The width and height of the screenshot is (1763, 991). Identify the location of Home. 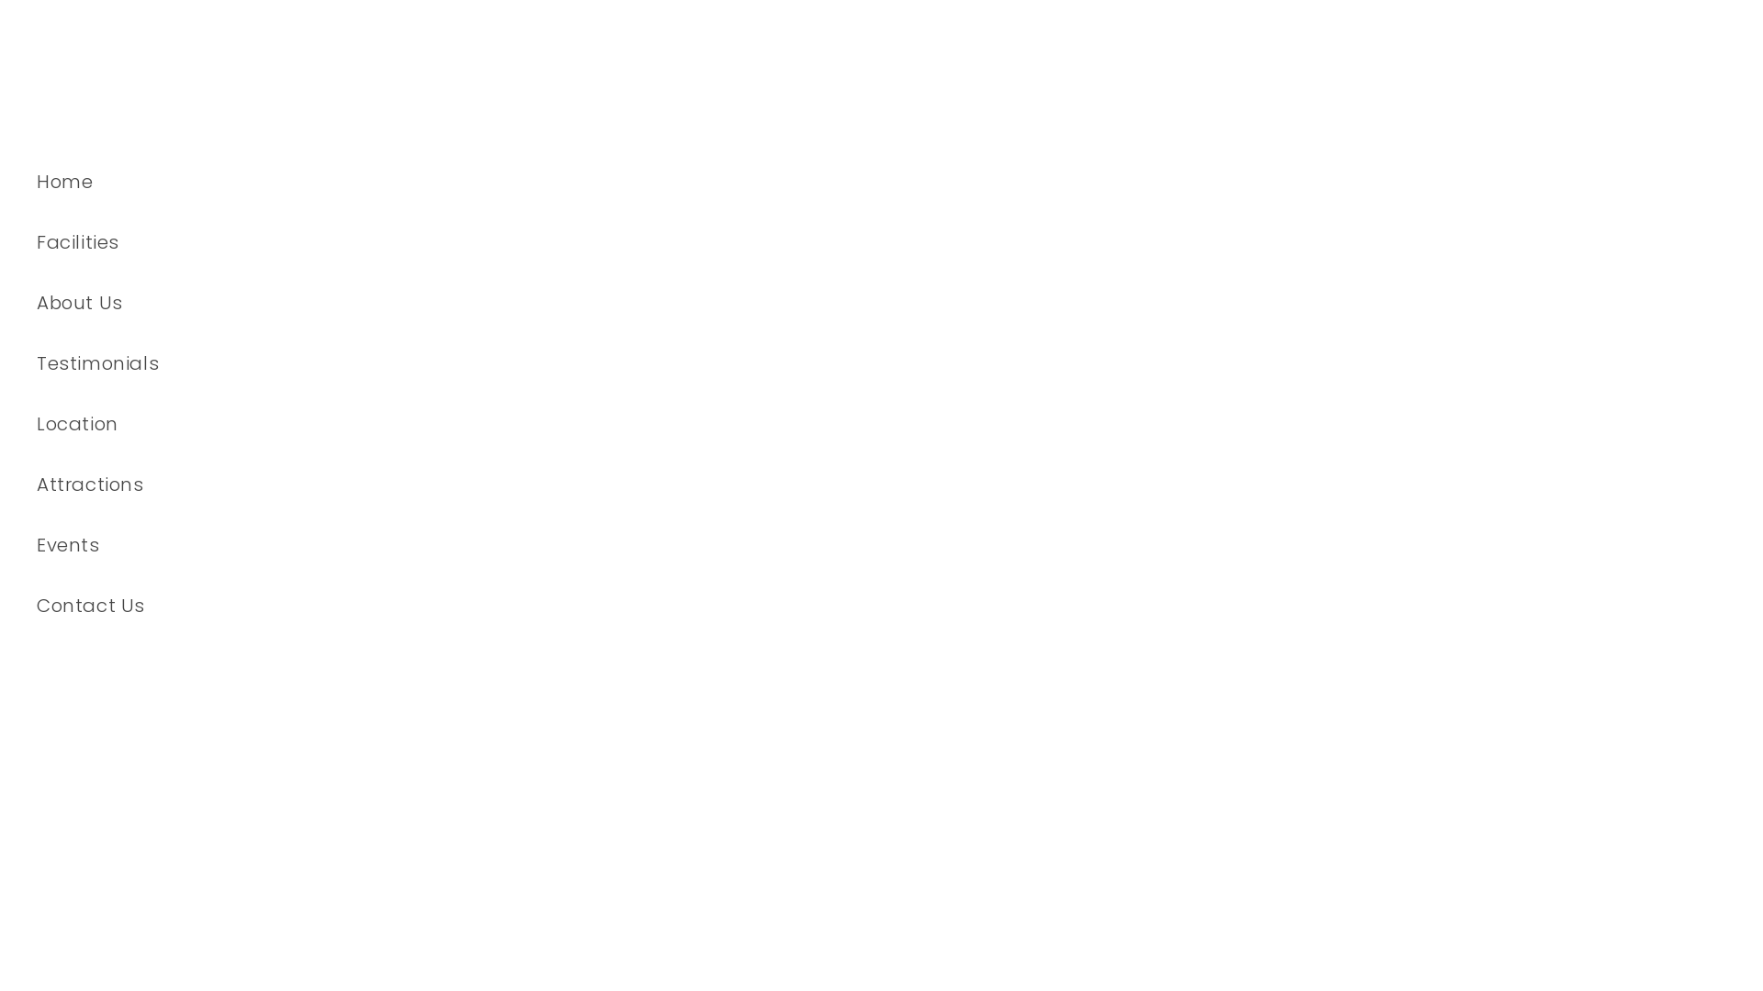
(353, 182).